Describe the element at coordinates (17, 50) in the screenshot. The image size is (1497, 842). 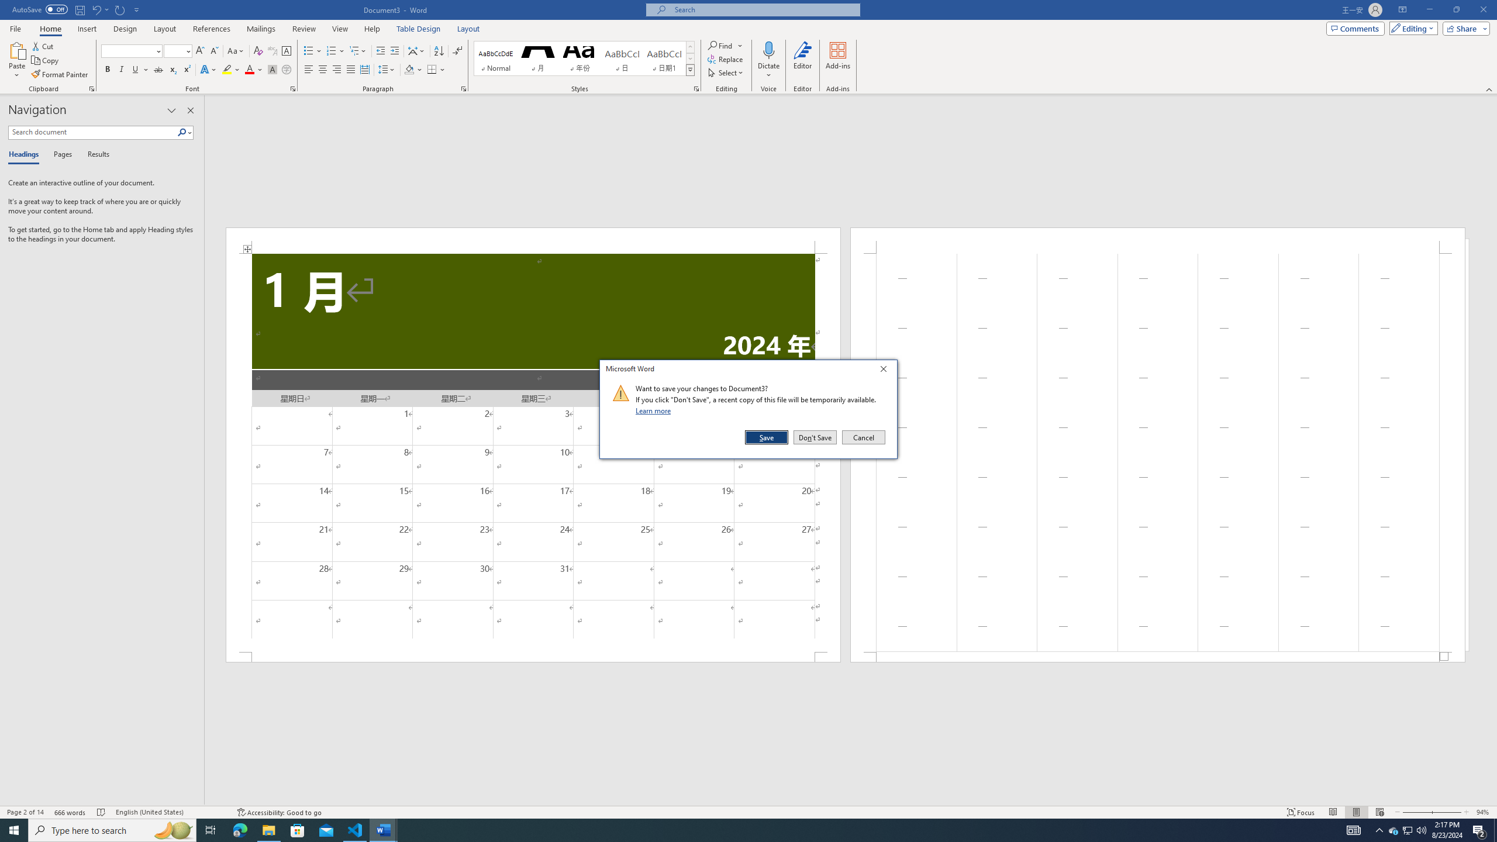
I see `Paste` at that location.